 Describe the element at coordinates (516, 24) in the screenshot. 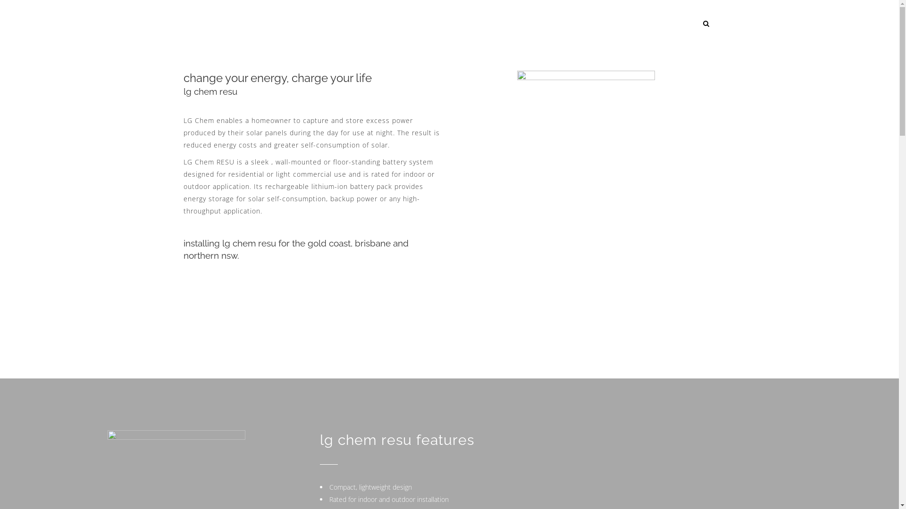

I see `PACKAGES` at that location.